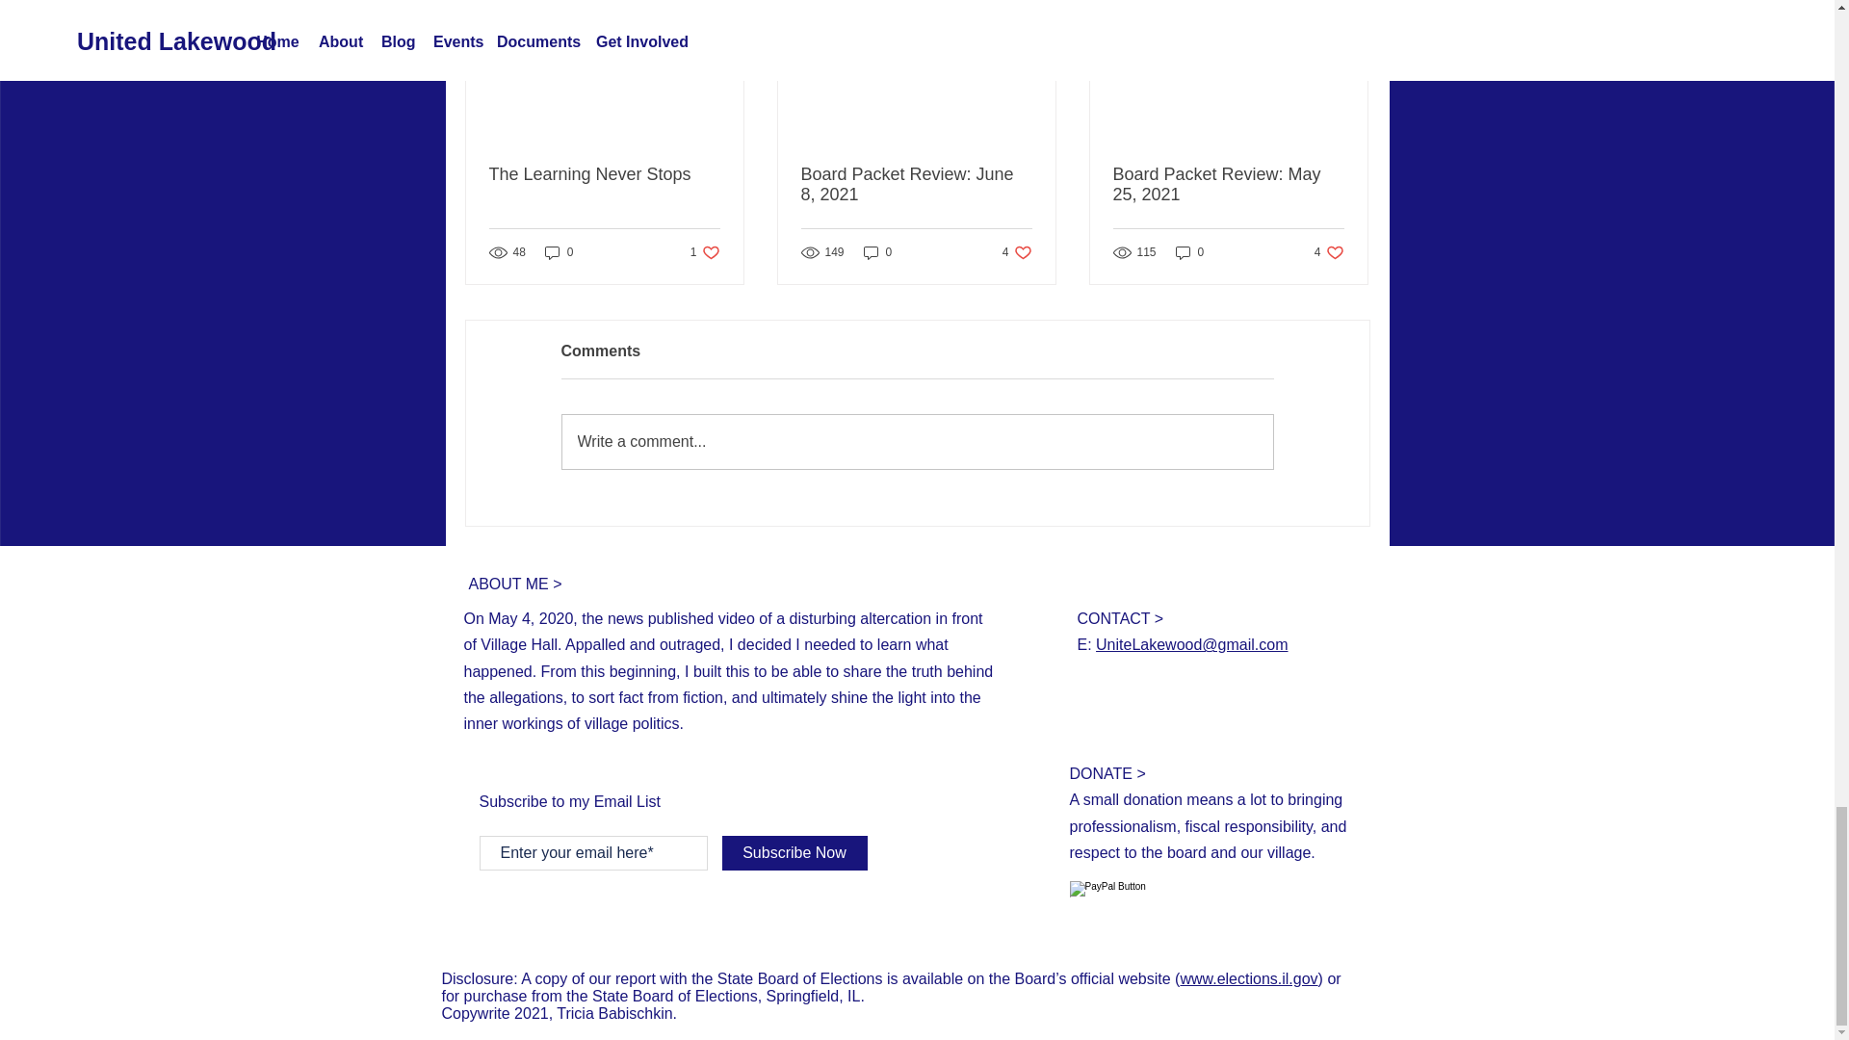 Image resolution: width=1849 pixels, height=1040 pixels. Describe the element at coordinates (794, 853) in the screenshot. I see `Subscribe Now` at that location.